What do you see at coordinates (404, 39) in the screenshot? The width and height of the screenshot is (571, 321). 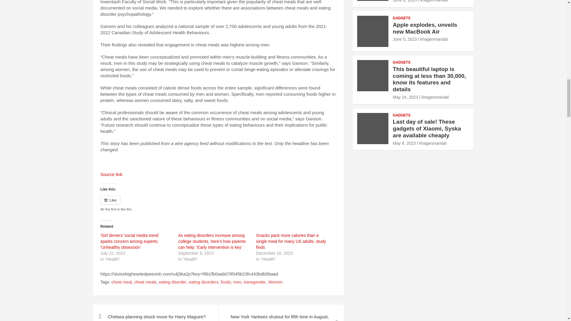 I see `Apple explodes, unveils new MacBook Air` at bounding box center [404, 39].